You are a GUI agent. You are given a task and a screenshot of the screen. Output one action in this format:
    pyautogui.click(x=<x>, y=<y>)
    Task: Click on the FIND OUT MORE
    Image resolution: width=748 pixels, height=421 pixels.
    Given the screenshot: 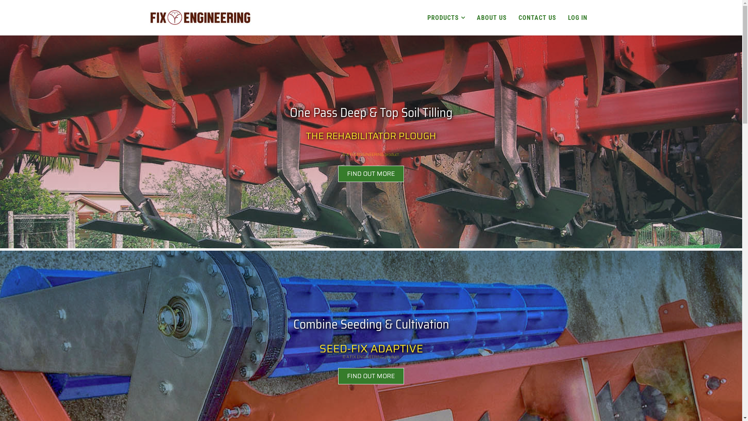 What is the action you would take?
    pyautogui.click(x=371, y=174)
    